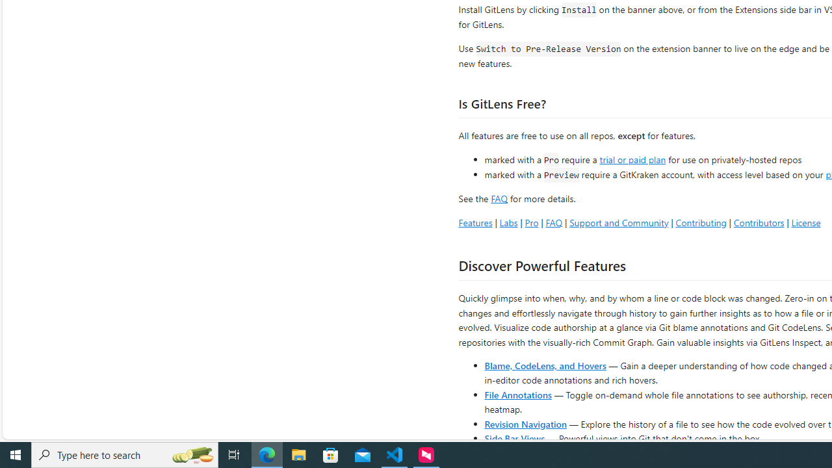 Image resolution: width=832 pixels, height=468 pixels. Describe the element at coordinates (632, 159) in the screenshot. I see `trial or paid plan` at that location.